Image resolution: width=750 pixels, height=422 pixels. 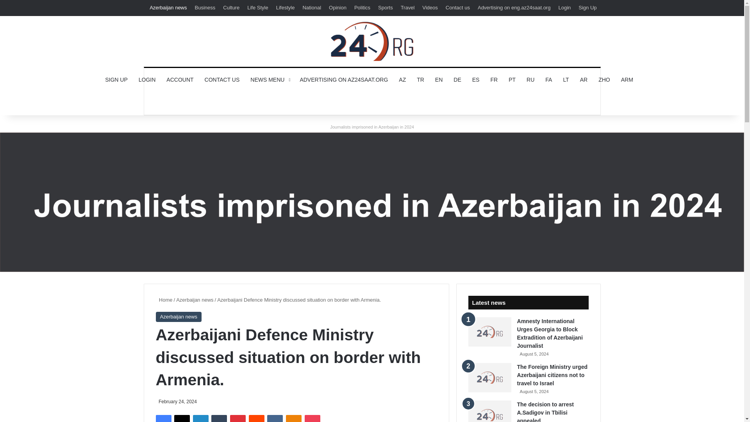 I want to click on NEWS MENU, so click(x=270, y=80).